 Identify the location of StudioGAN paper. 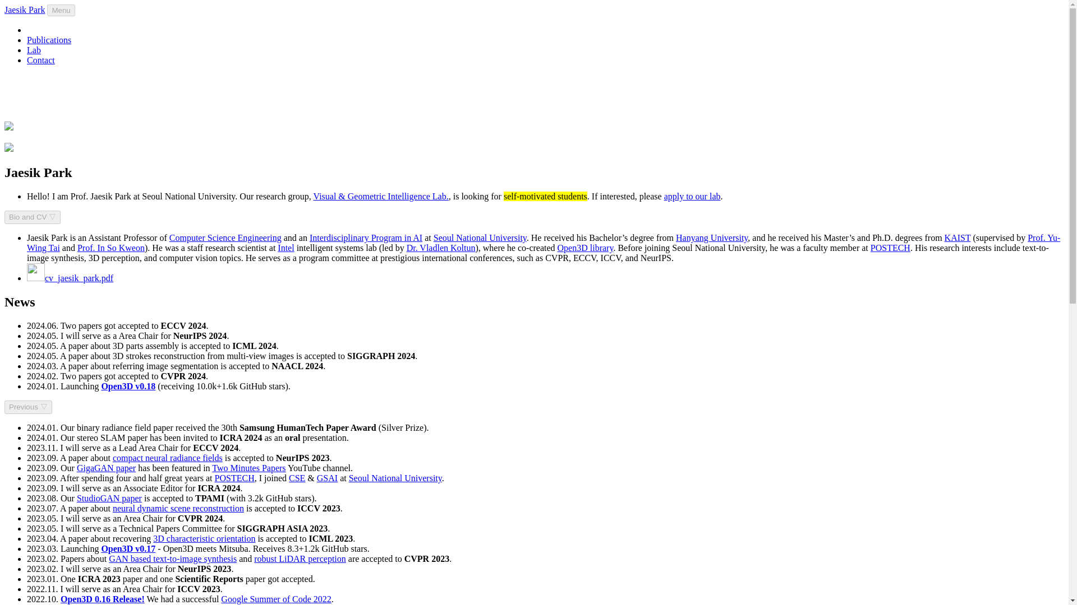
(109, 498).